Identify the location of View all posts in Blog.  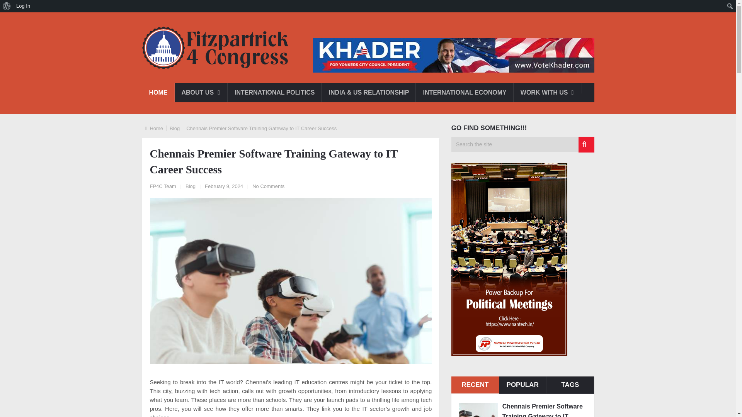
(191, 186).